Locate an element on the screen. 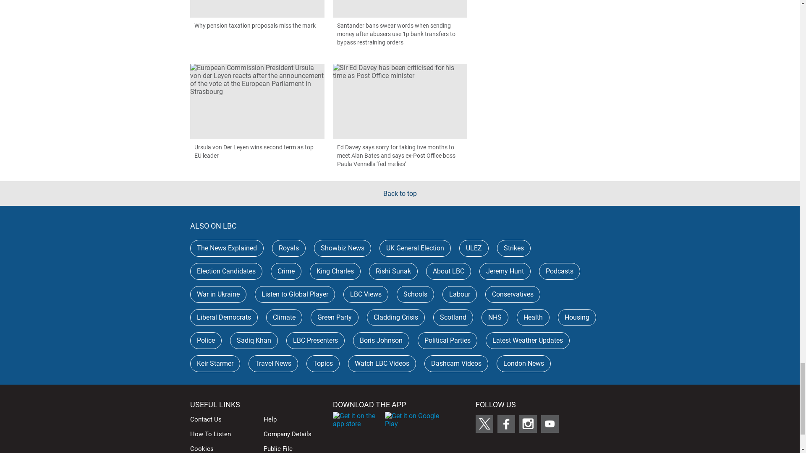  Follow LBC on X is located at coordinates (484, 424).